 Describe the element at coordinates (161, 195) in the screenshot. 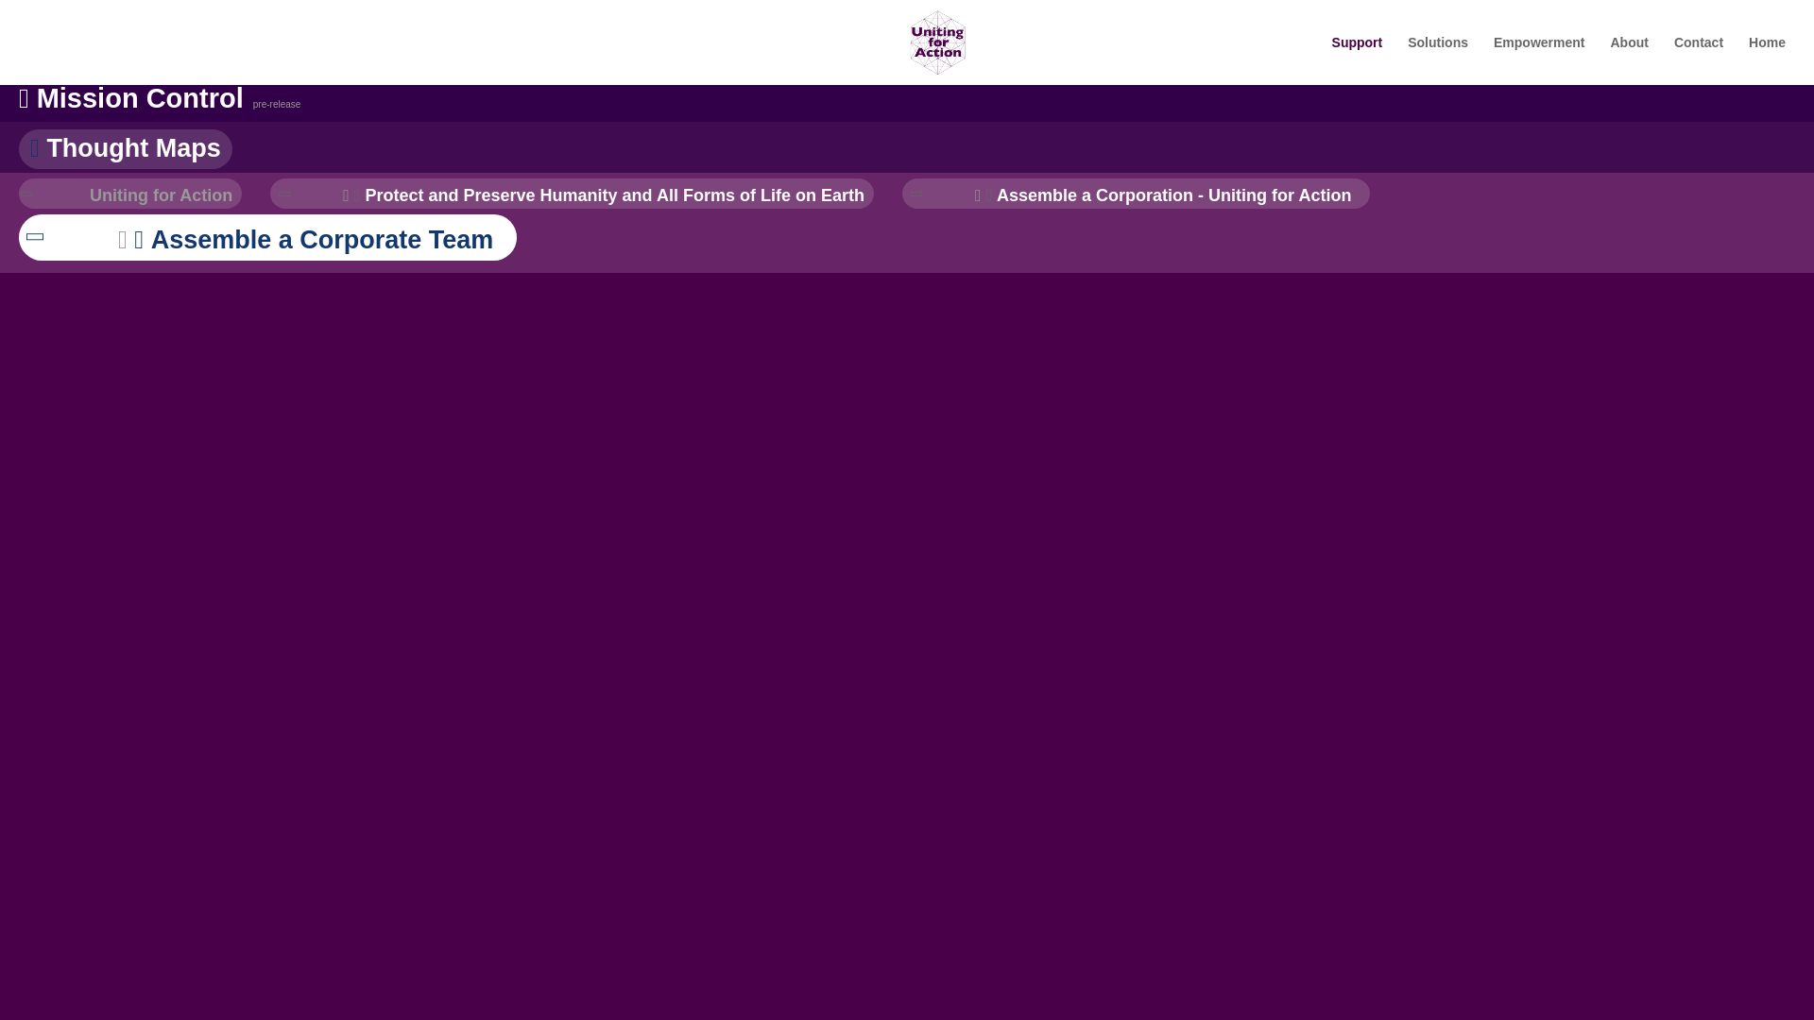

I see `Uniting for Action` at that location.